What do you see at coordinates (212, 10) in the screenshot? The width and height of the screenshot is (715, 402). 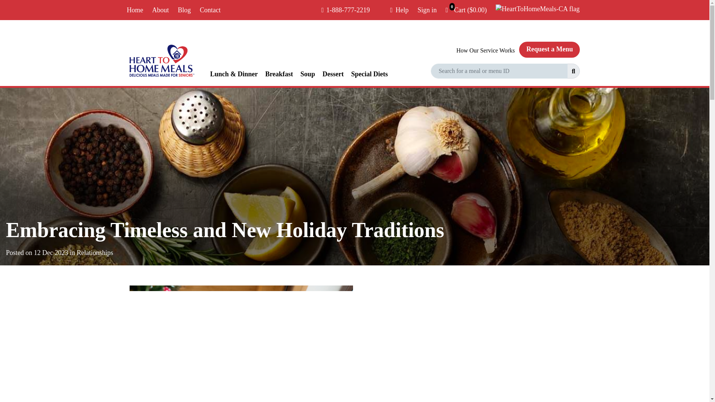 I see `Contact` at bounding box center [212, 10].